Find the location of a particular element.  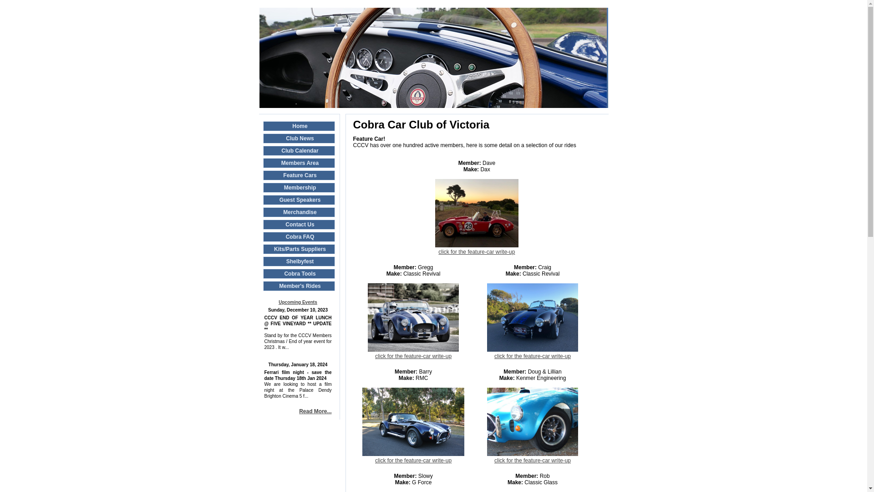

Cobra FAQ is located at coordinates (299, 237).